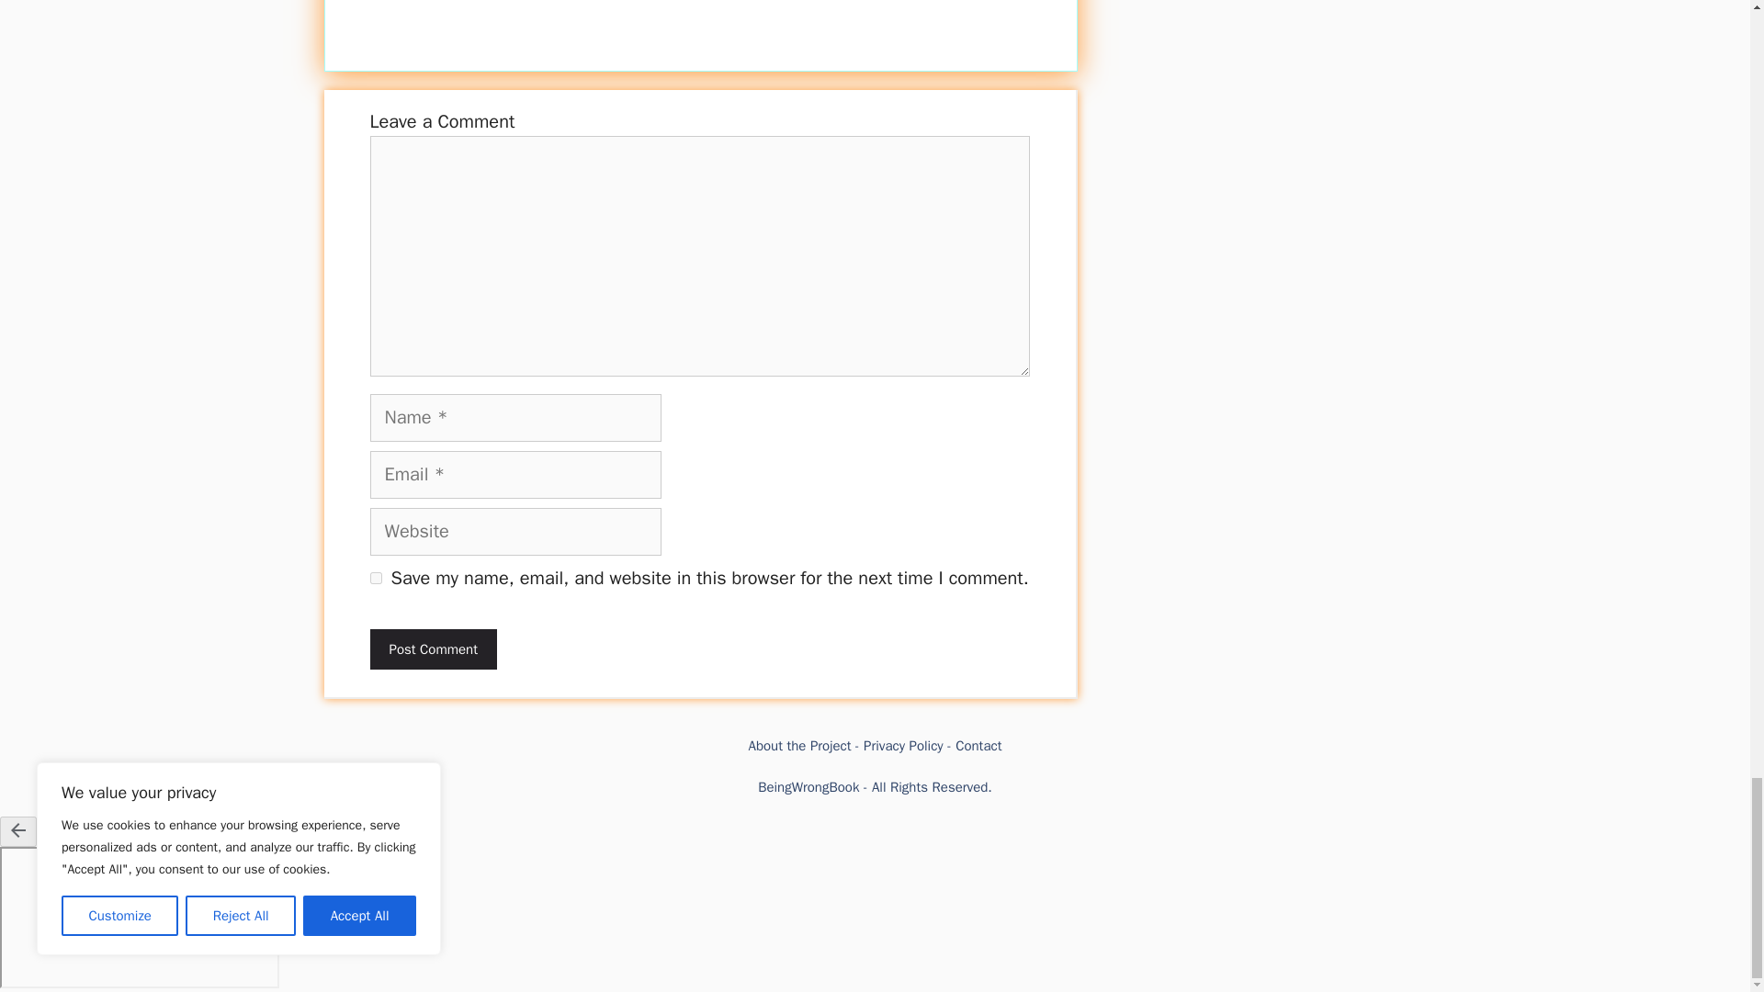 The height and width of the screenshot is (992, 1764). What do you see at coordinates (375, 579) in the screenshot?
I see `yes` at bounding box center [375, 579].